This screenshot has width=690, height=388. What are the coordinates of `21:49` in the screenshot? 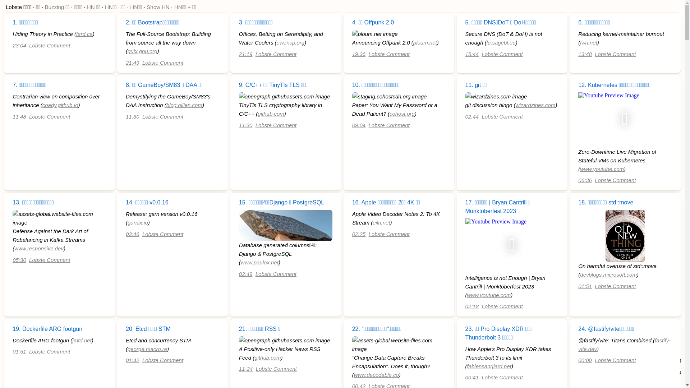 It's located at (133, 63).